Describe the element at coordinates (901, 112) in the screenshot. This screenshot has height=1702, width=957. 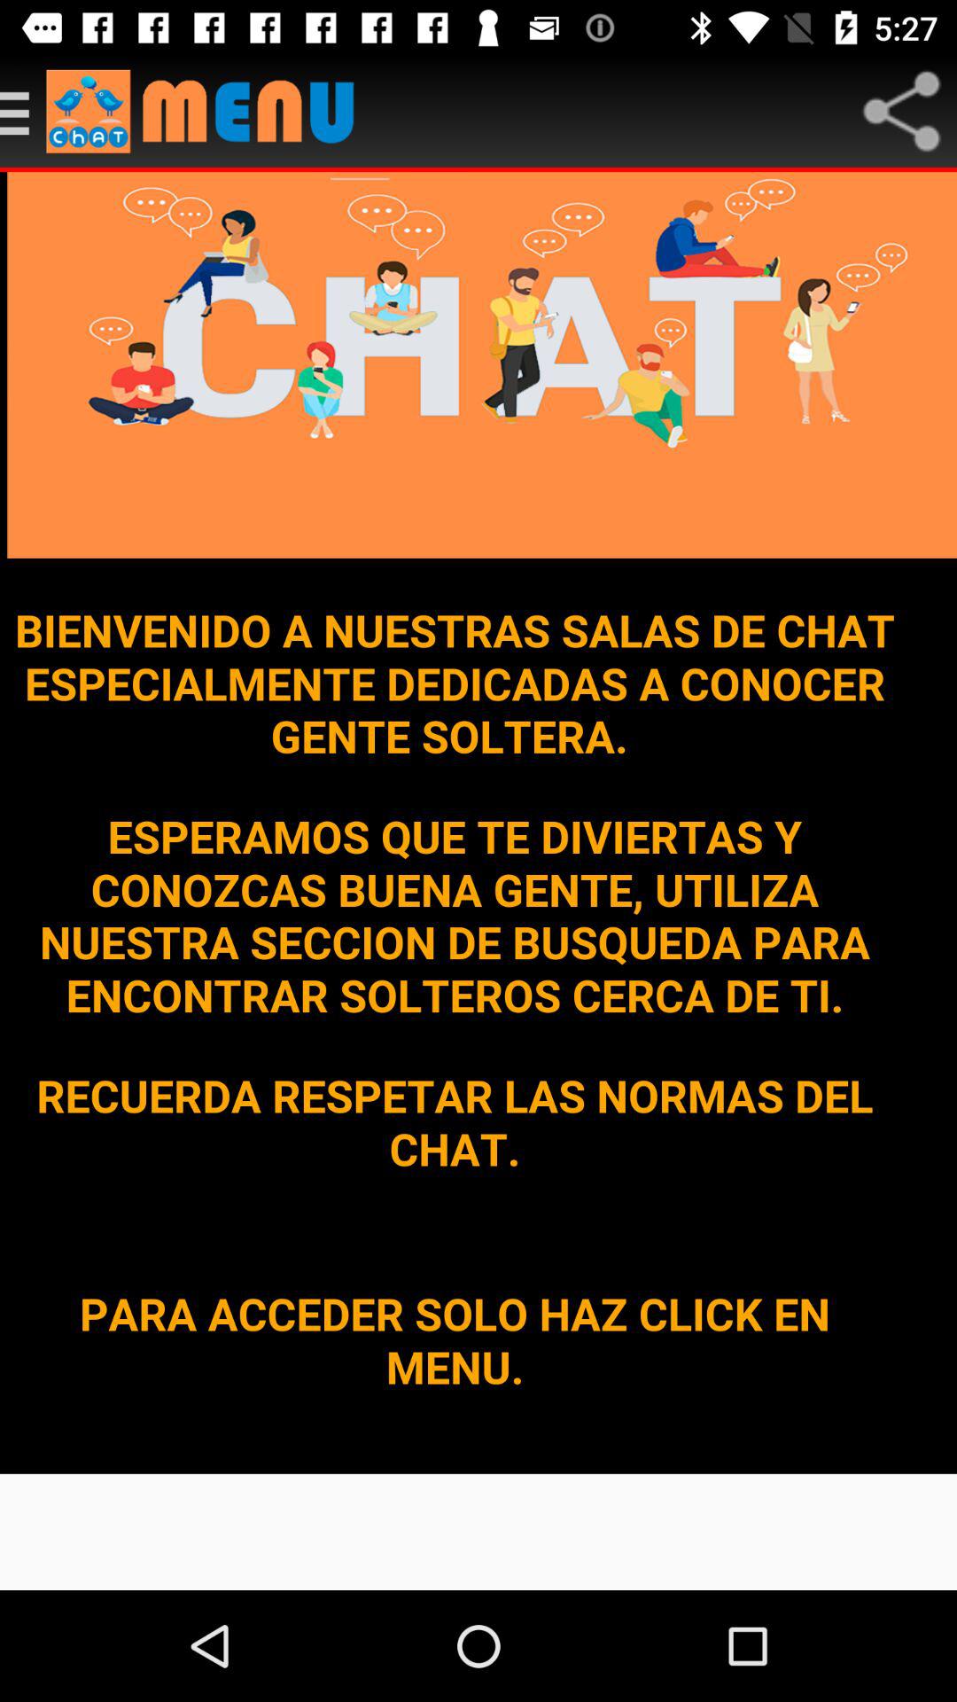
I see `share` at that location.